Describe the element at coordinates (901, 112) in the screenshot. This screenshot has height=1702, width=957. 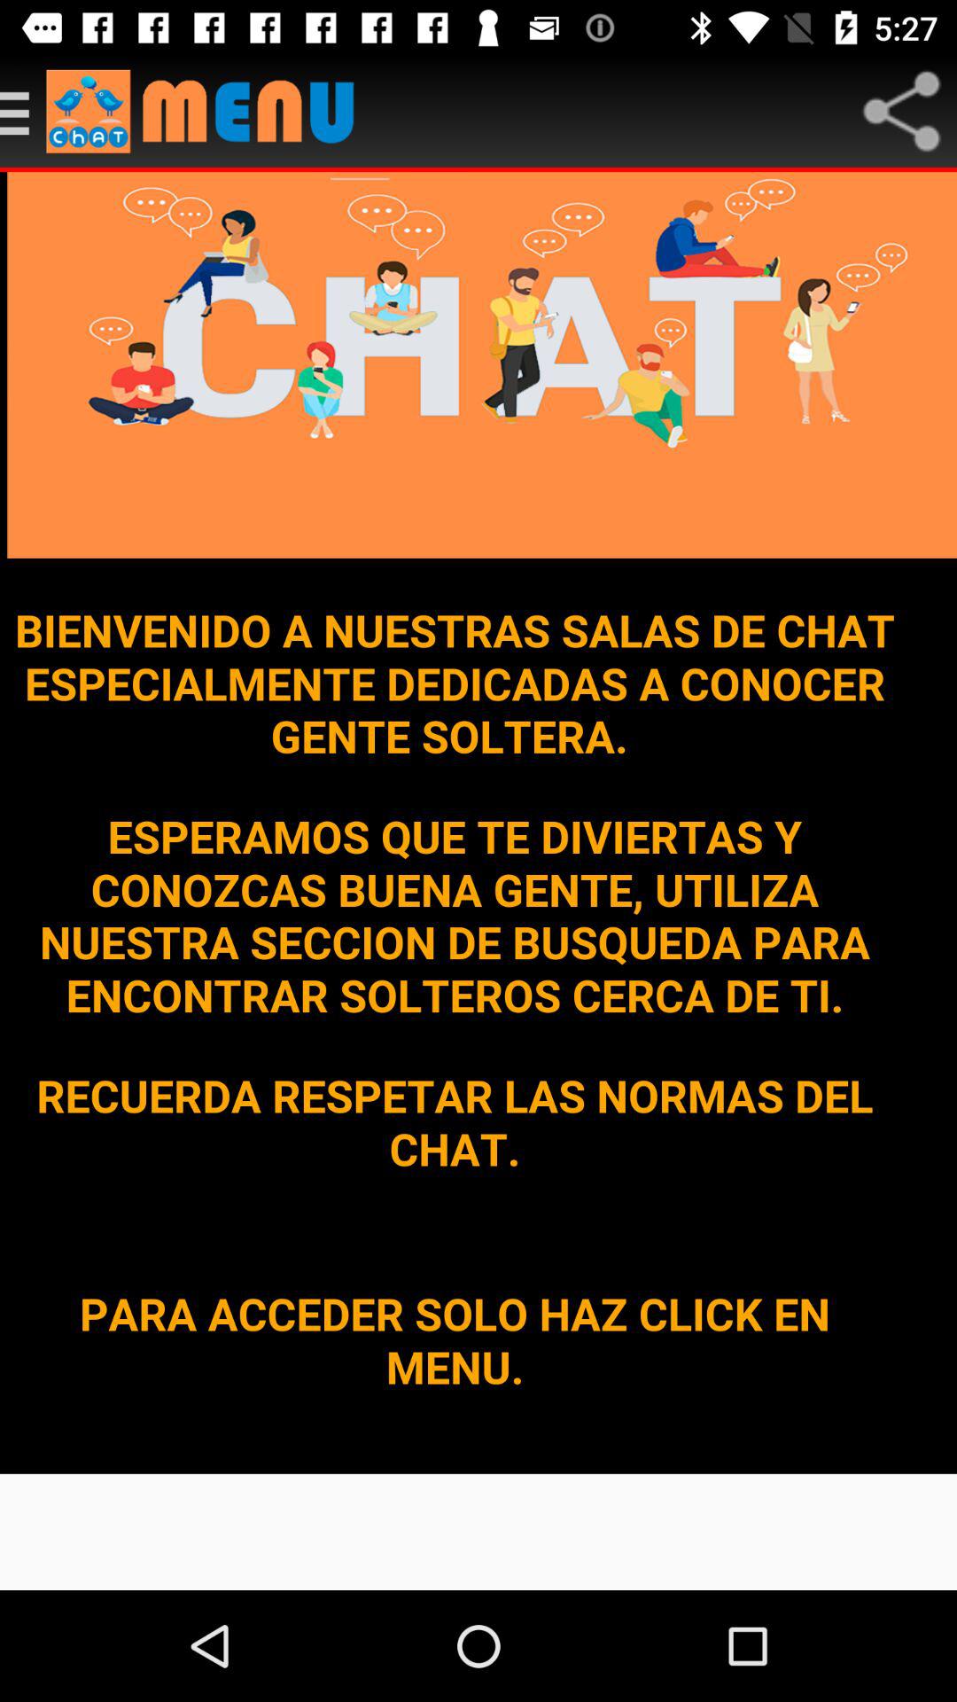
I see `share` at that location.